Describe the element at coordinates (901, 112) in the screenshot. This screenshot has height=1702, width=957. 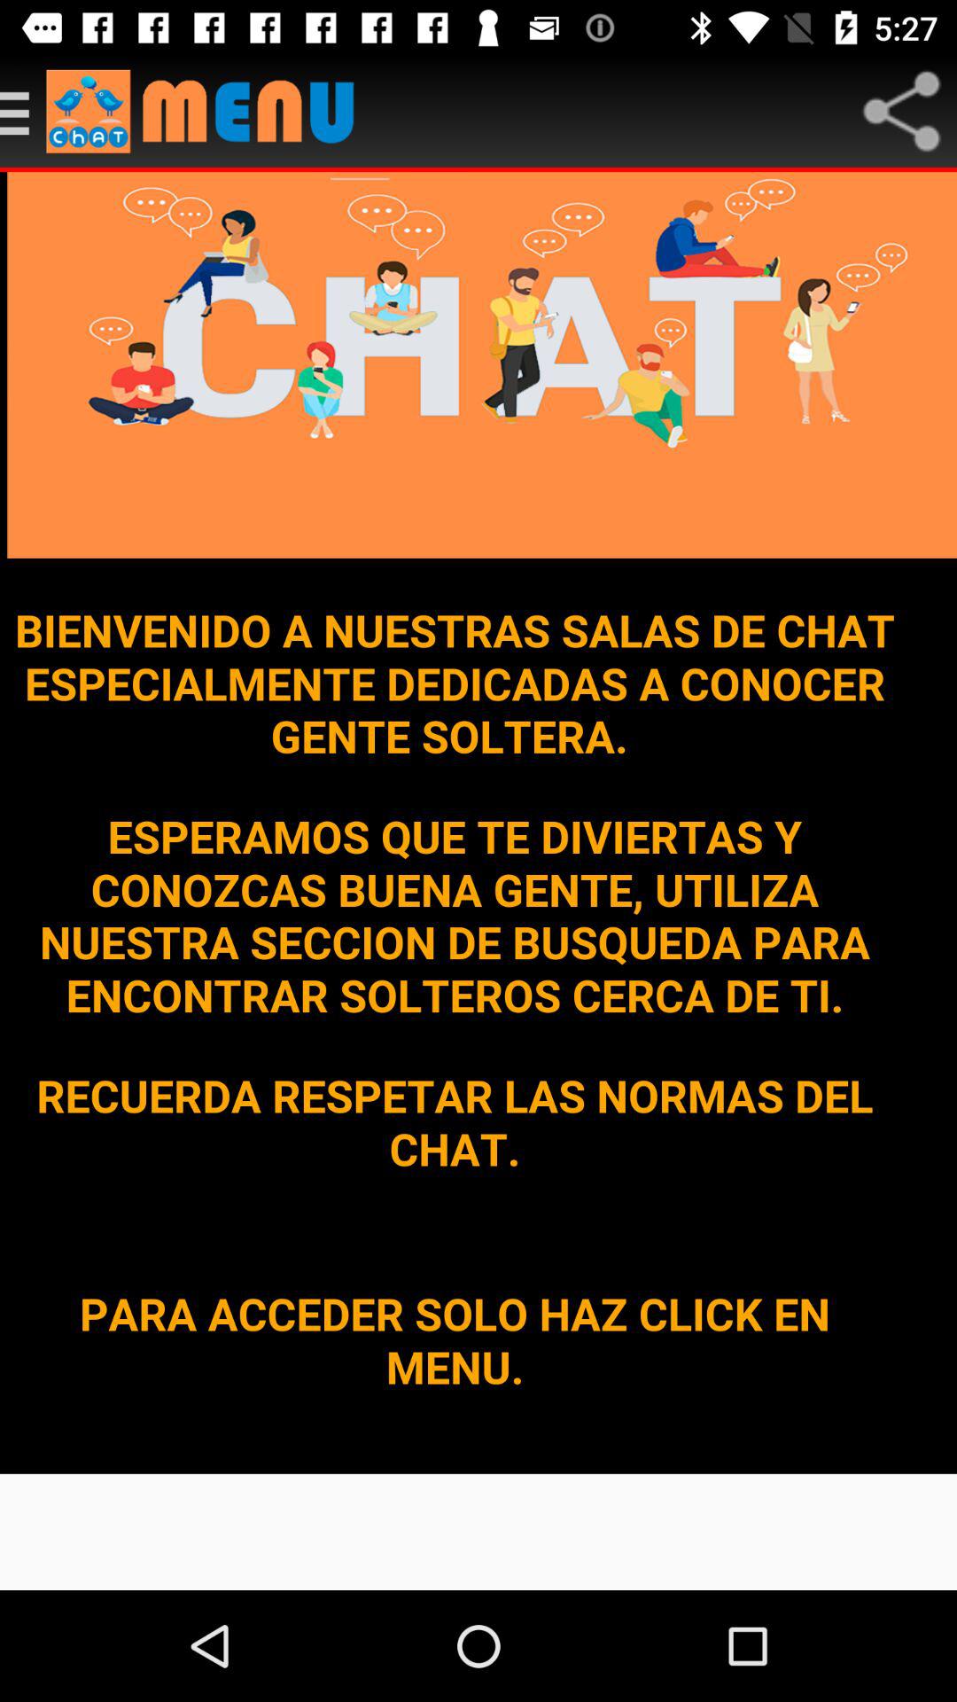
I see `share` at that location.